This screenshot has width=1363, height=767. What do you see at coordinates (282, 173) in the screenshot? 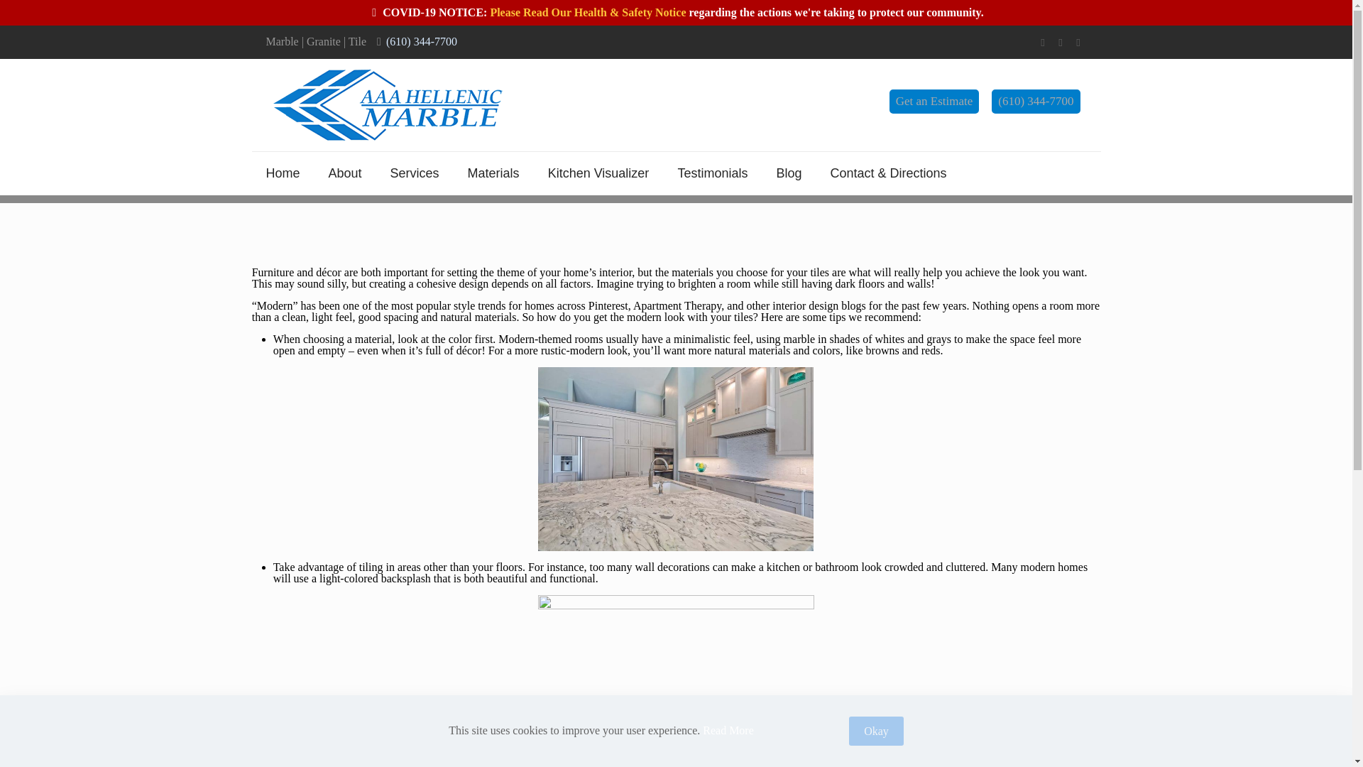
I see `Home` at bounding box center [282, 173].